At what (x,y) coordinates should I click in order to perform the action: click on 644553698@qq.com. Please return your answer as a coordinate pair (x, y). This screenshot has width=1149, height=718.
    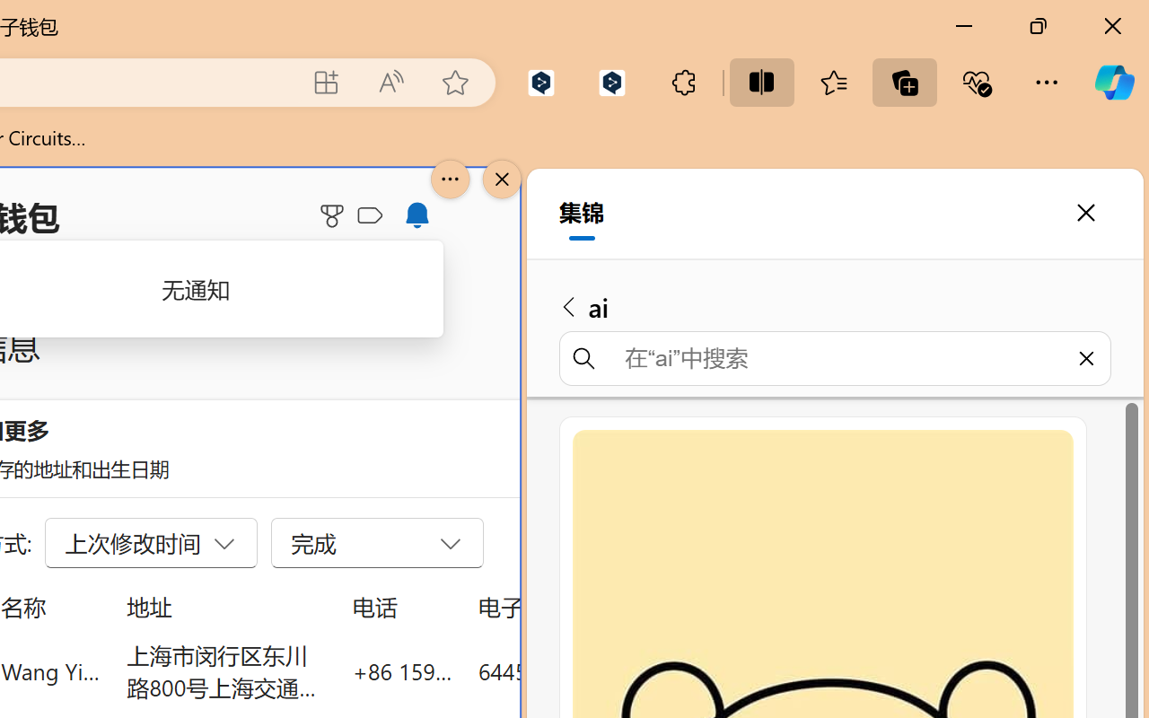
    Looking at the image, I should click on (578, 671).